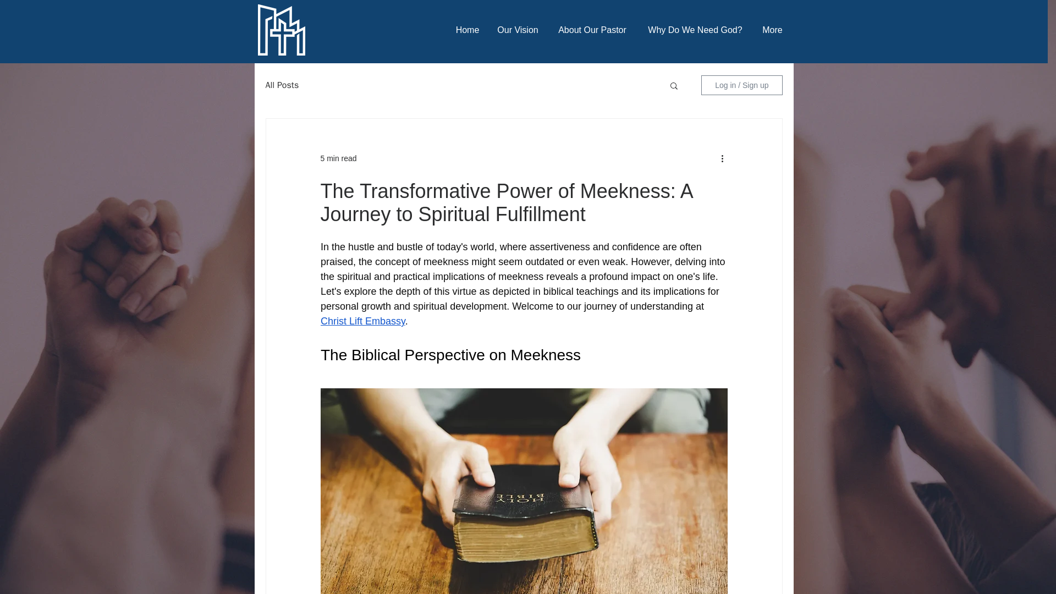  I want to click on About Our Pastor, so click(593, 30).